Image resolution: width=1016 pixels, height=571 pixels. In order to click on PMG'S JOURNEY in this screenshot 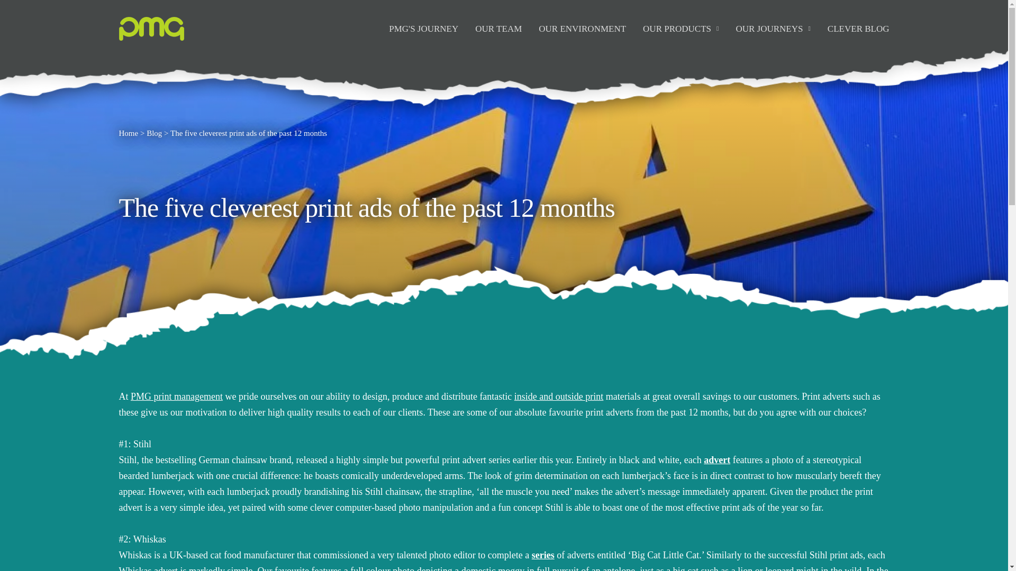, I will do `click(423, 29)`.